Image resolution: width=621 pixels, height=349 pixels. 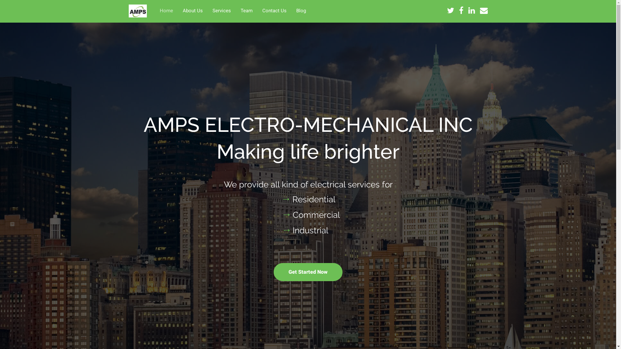 What do you see at coordinates (166, 10) in the screenshot?
I see `Home` at bounding box center [166, 10].